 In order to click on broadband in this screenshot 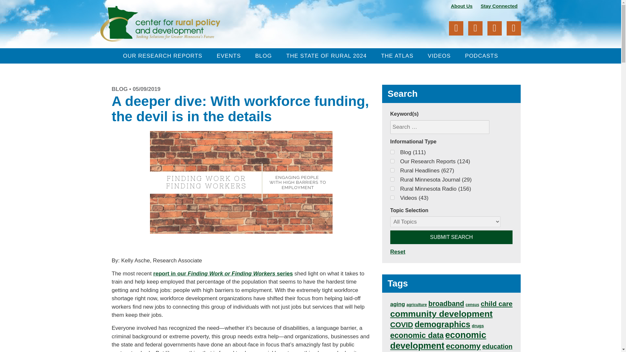, I will do `click(446, 303)`.